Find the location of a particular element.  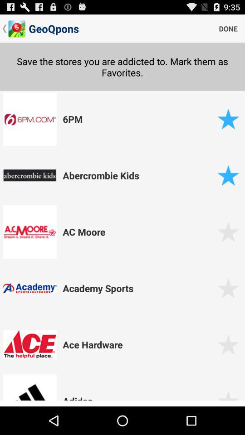

launch the done icon is located at coordinates (228, 28).